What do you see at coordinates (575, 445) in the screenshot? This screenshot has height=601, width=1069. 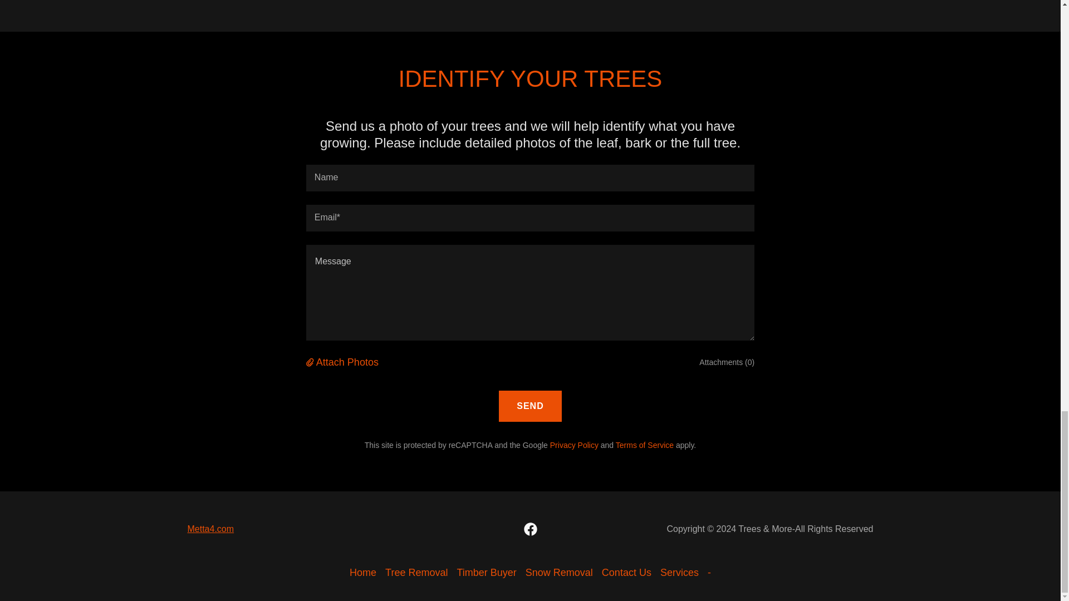 I see `Privacy Policy` at bounding box center [575, 445].